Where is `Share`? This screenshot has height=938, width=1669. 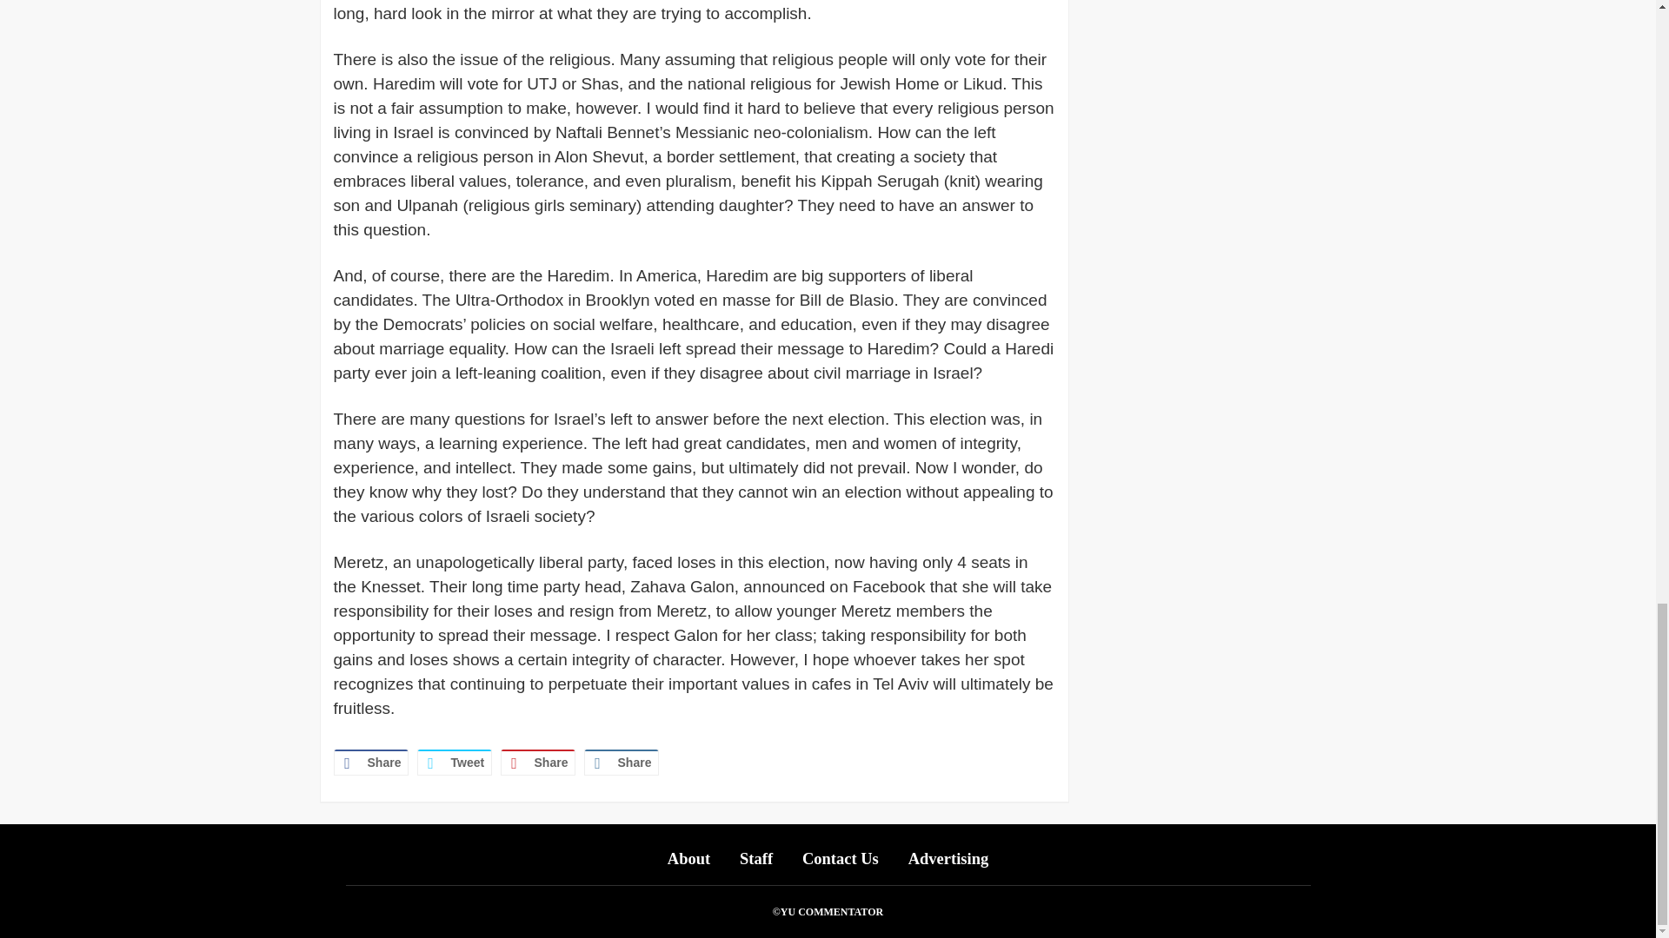
Share is located at coordinates (371, 763).